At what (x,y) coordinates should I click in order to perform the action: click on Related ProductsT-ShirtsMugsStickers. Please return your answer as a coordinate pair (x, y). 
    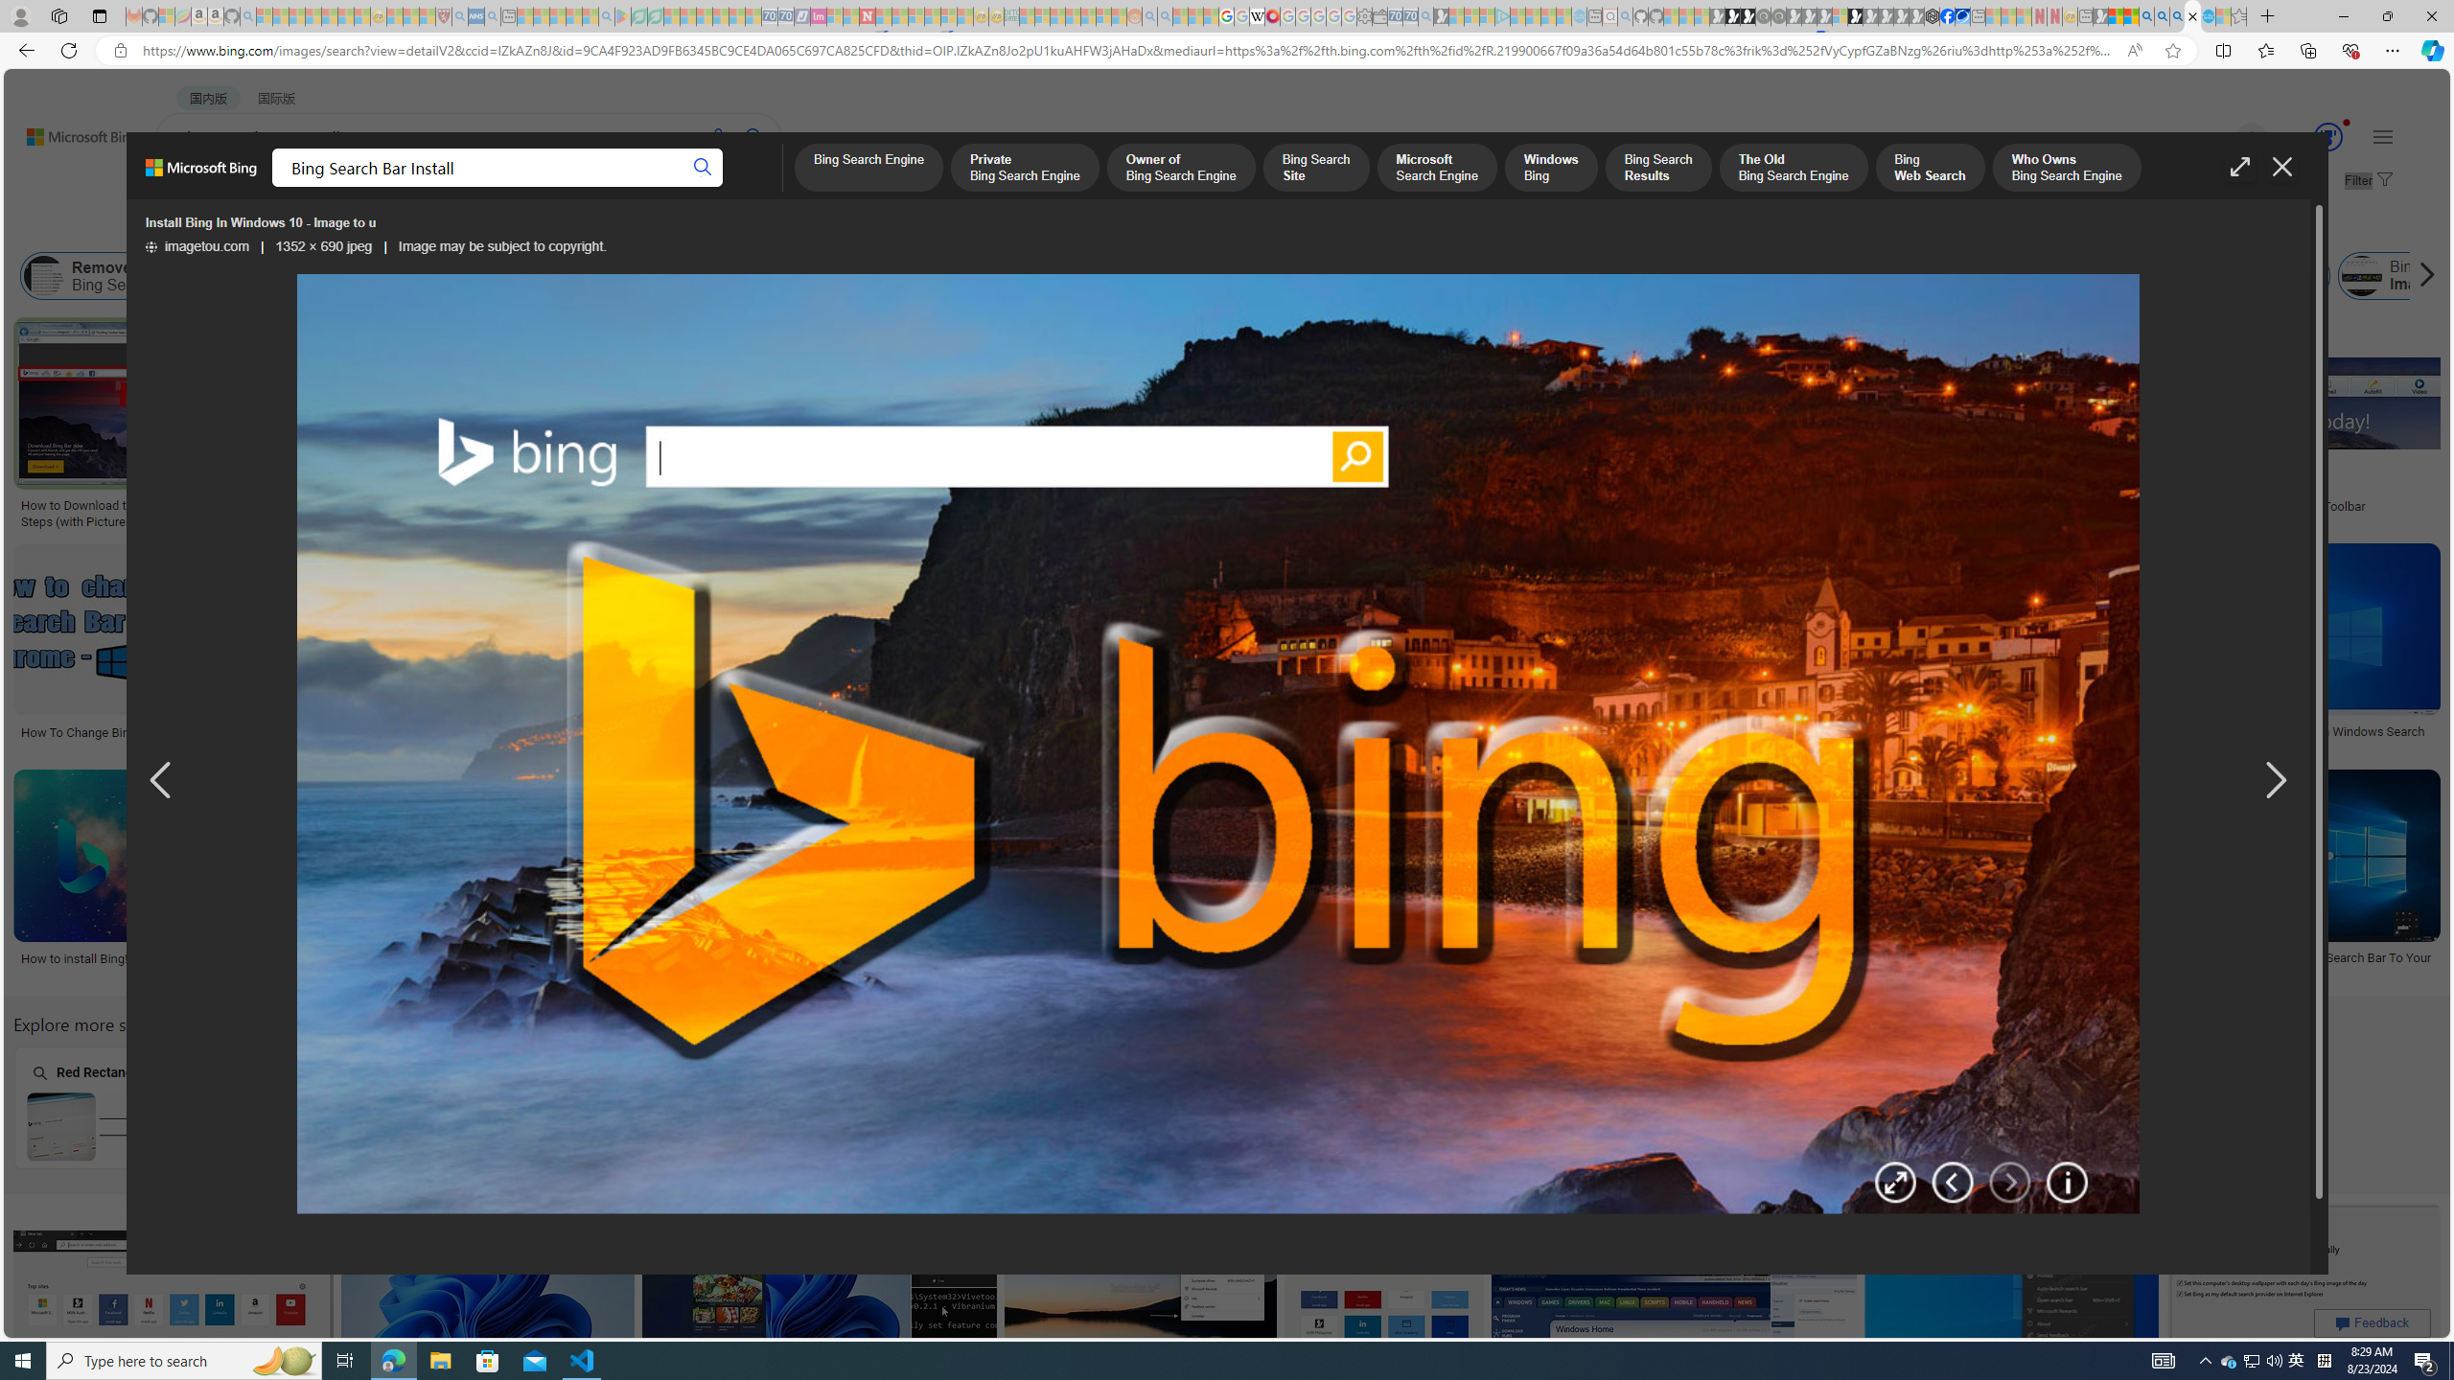
    Looking at the image, I should click on (1191, 425).